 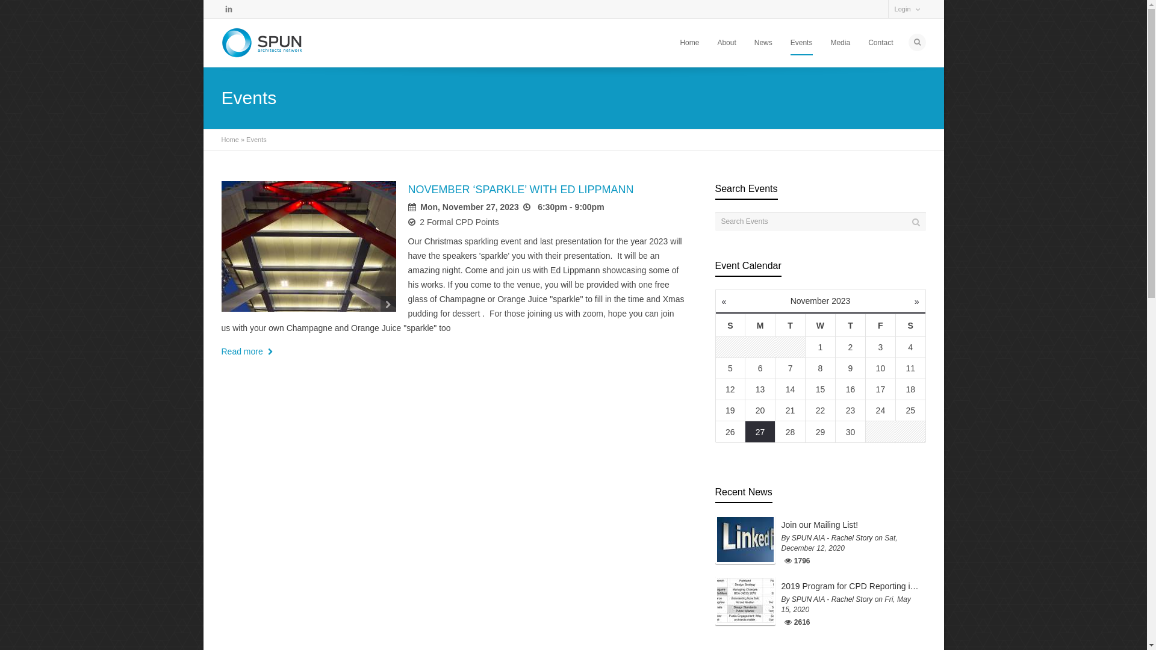 What do you see at coordinates (249, 351) in the screenshot?
I see `Read more >` at bounding box center [249, 351].